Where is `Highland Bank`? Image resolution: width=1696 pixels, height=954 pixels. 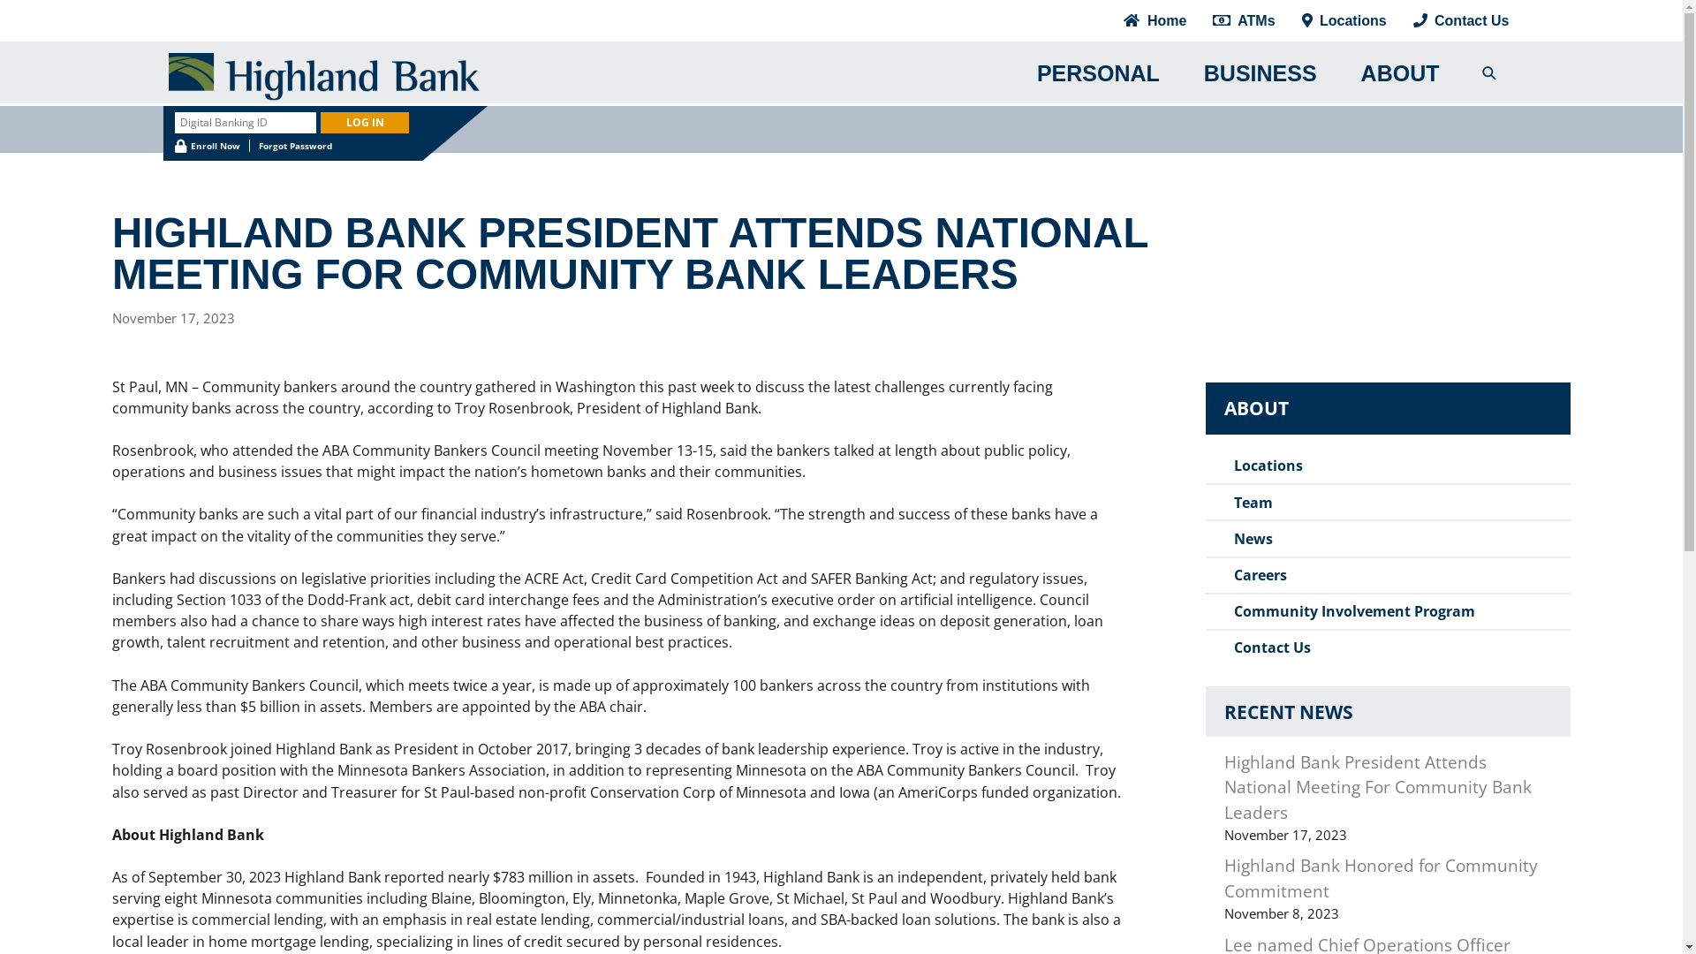 Highland Bank is located at coordinates (588, 77).